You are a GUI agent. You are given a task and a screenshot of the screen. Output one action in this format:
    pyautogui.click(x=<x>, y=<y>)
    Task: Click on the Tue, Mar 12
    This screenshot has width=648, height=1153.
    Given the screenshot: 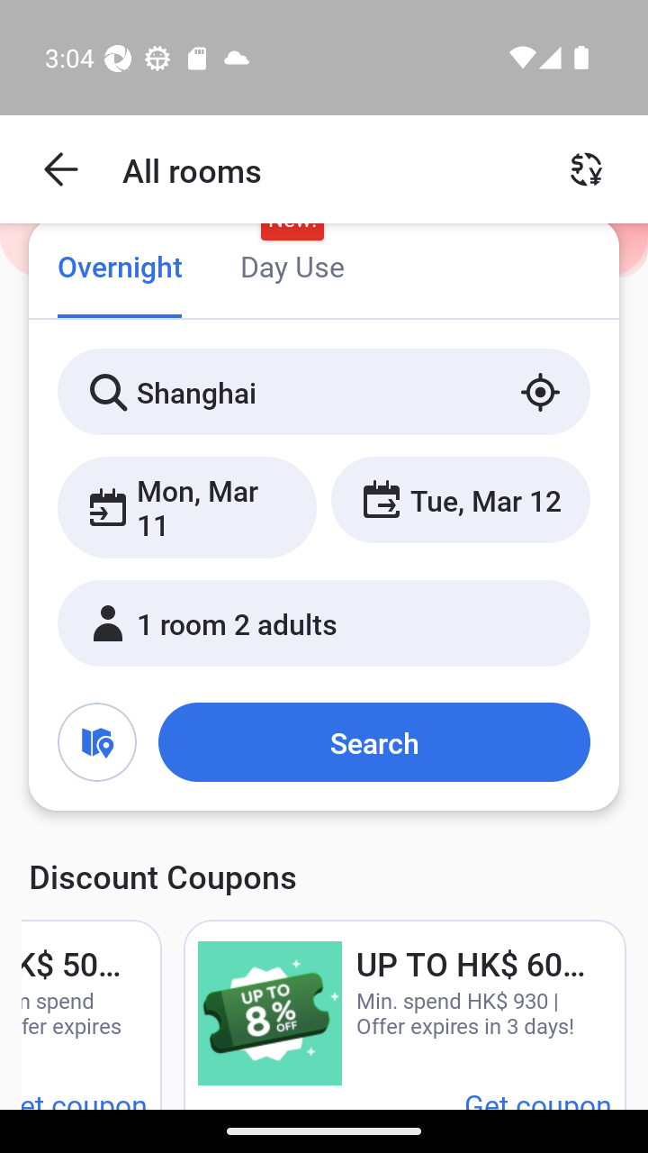 What is the action you would take?
    pyautogui.click(x=460, y=499)
    